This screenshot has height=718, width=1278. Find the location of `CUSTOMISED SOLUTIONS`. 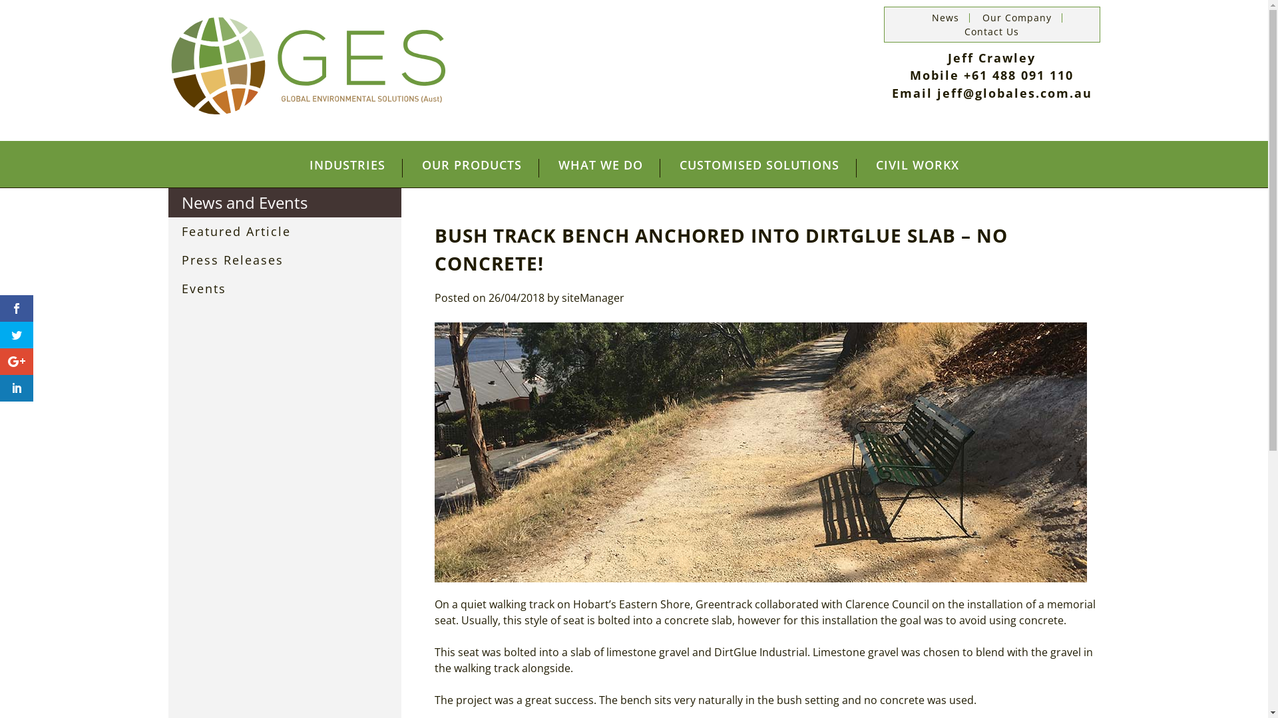

CUSTOMISED SOLUTIONS is located at coordinates (760, 168).